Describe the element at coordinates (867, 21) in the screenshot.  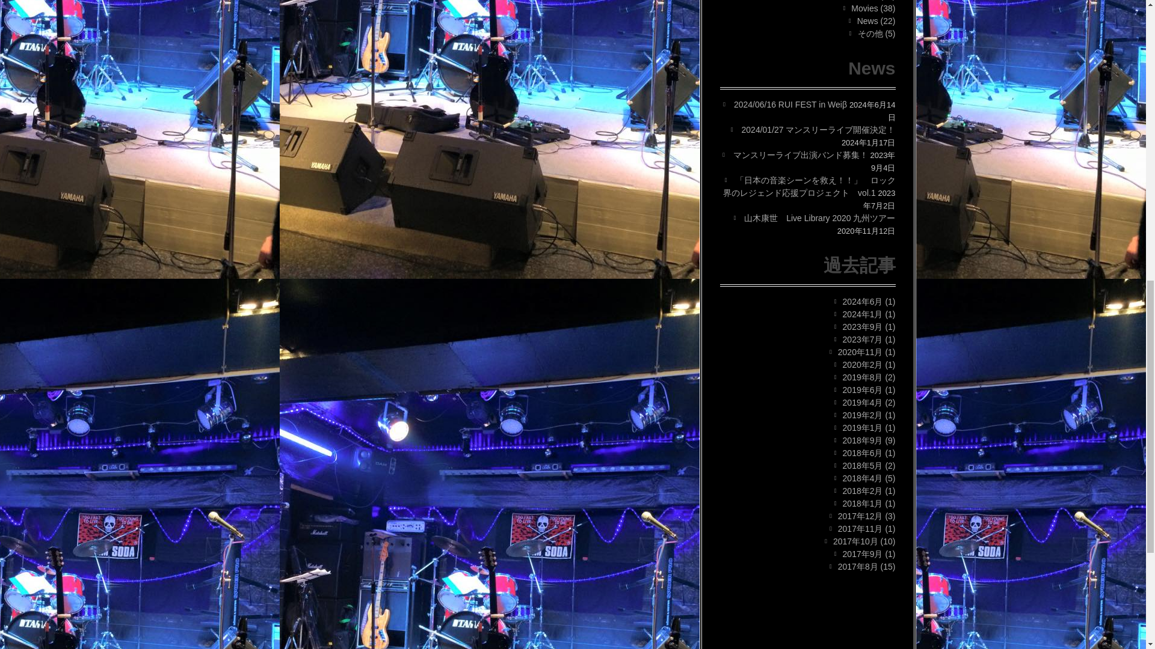
I see `News` at that location.